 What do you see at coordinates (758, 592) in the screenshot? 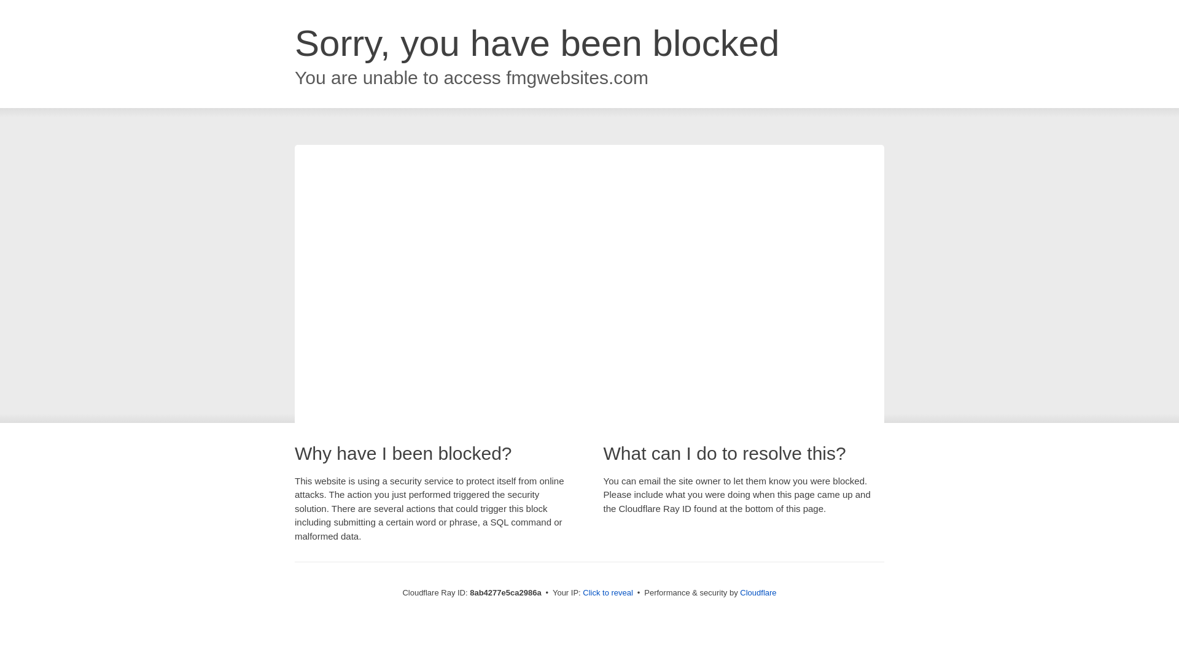
I see `Cloudflare` at bounding box center [758, 592].